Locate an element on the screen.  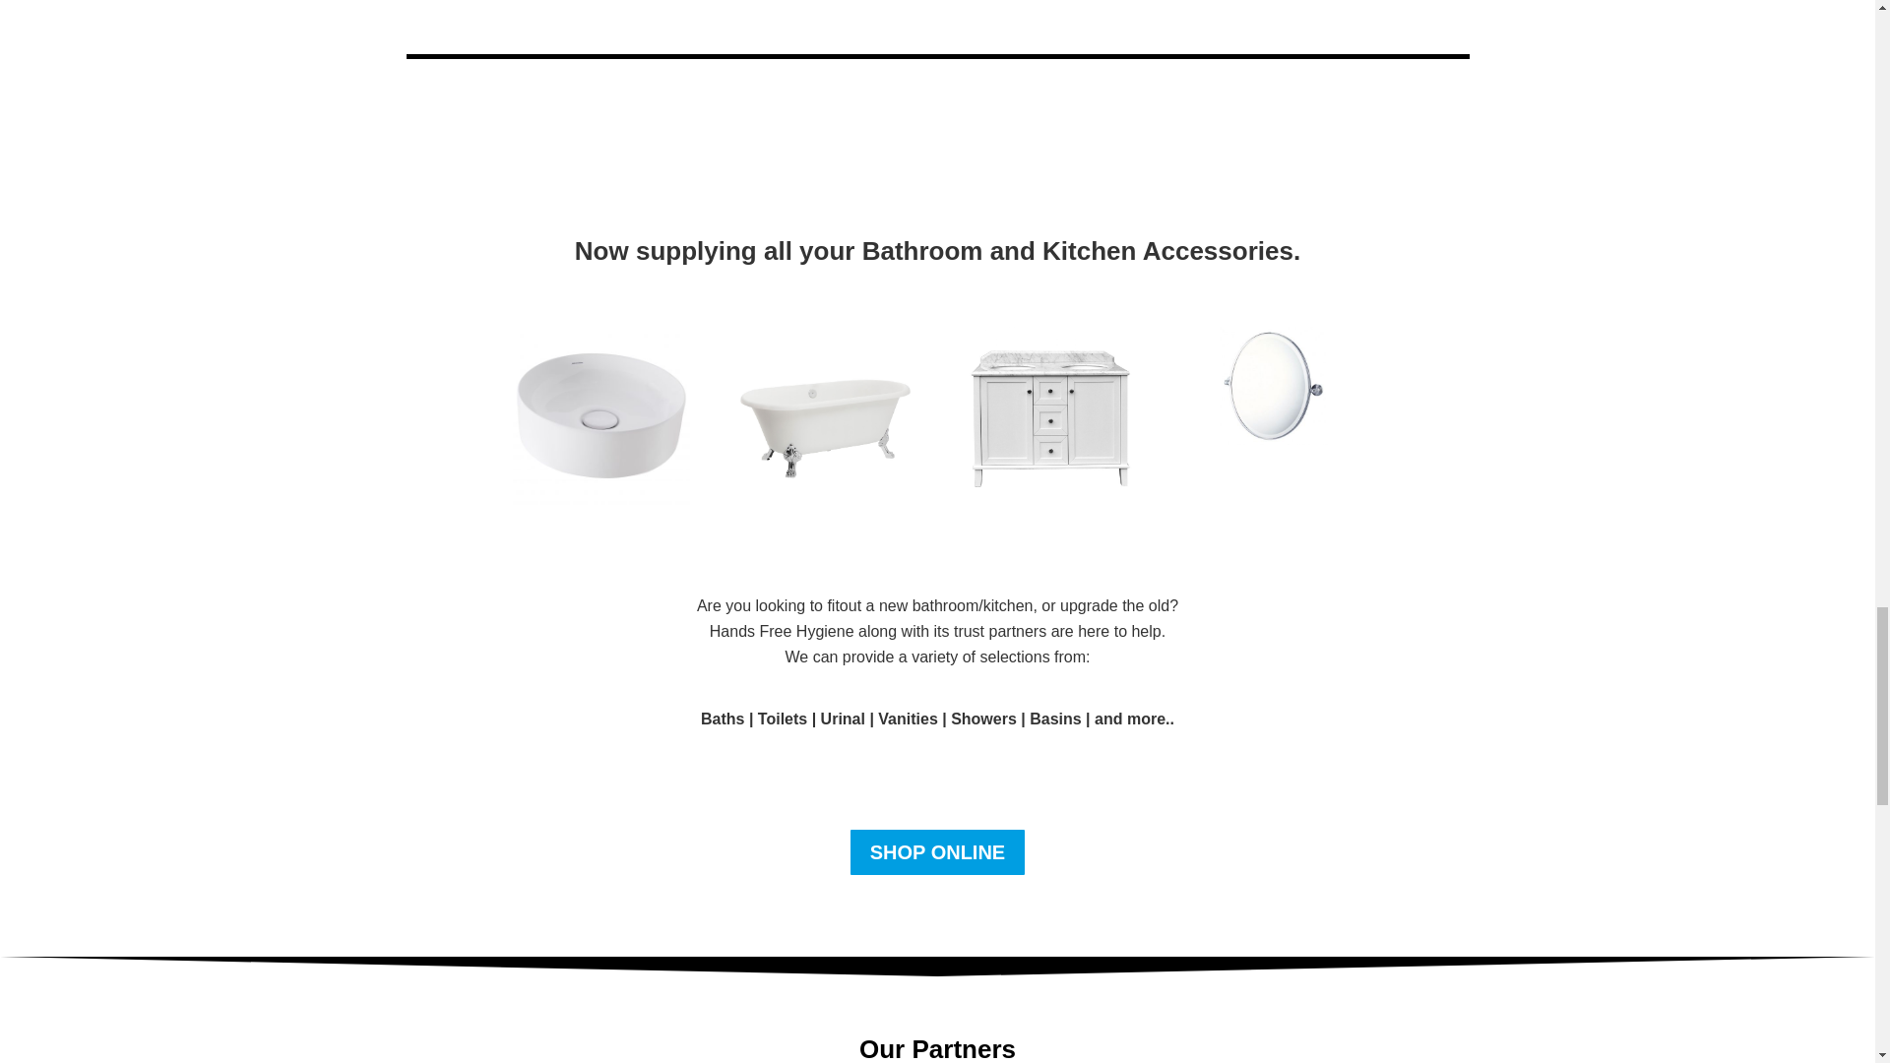
bath is located at coordinates (825, 414).